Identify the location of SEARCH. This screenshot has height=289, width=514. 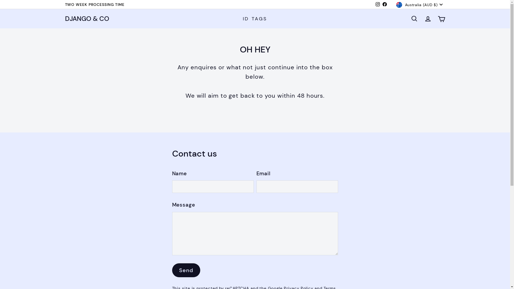
(414, 19).